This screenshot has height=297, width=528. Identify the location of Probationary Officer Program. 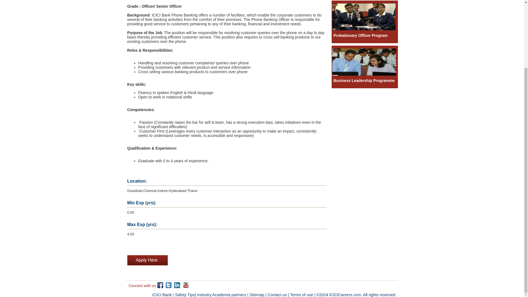
(360, 35).